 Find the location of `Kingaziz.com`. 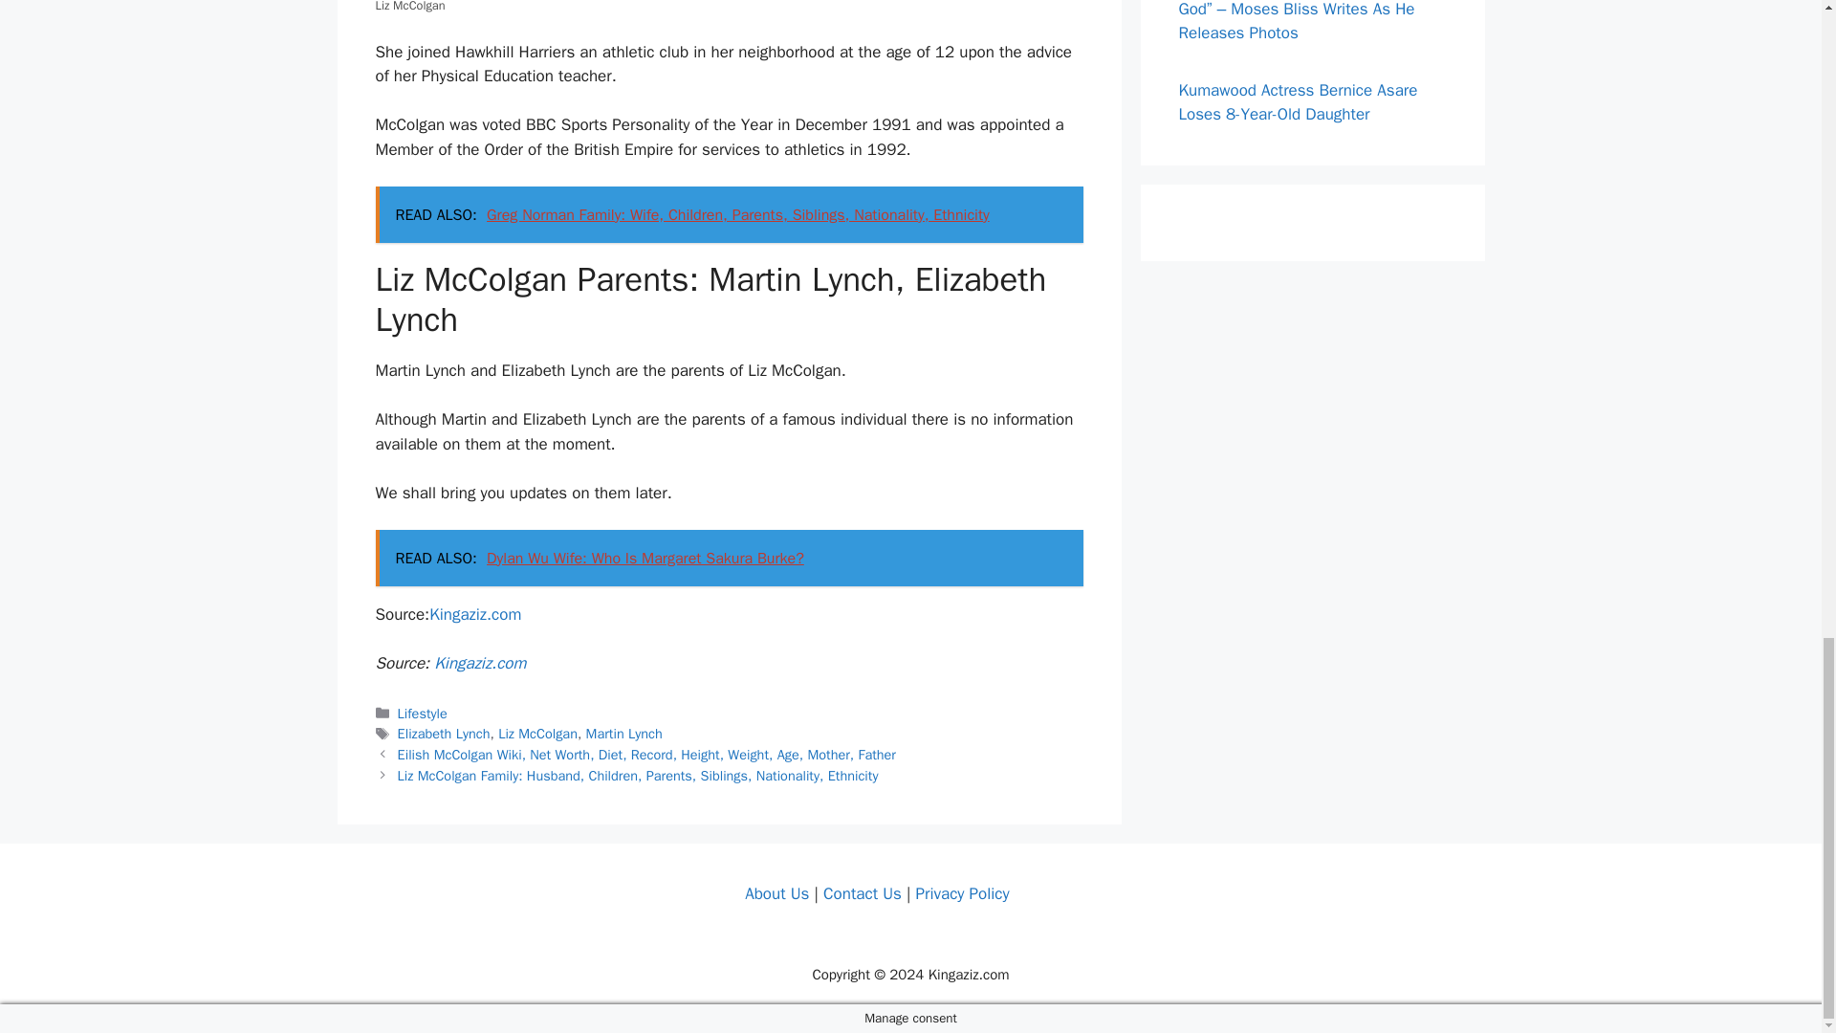

Kingaziz.com is located at coordinates (475, 614).